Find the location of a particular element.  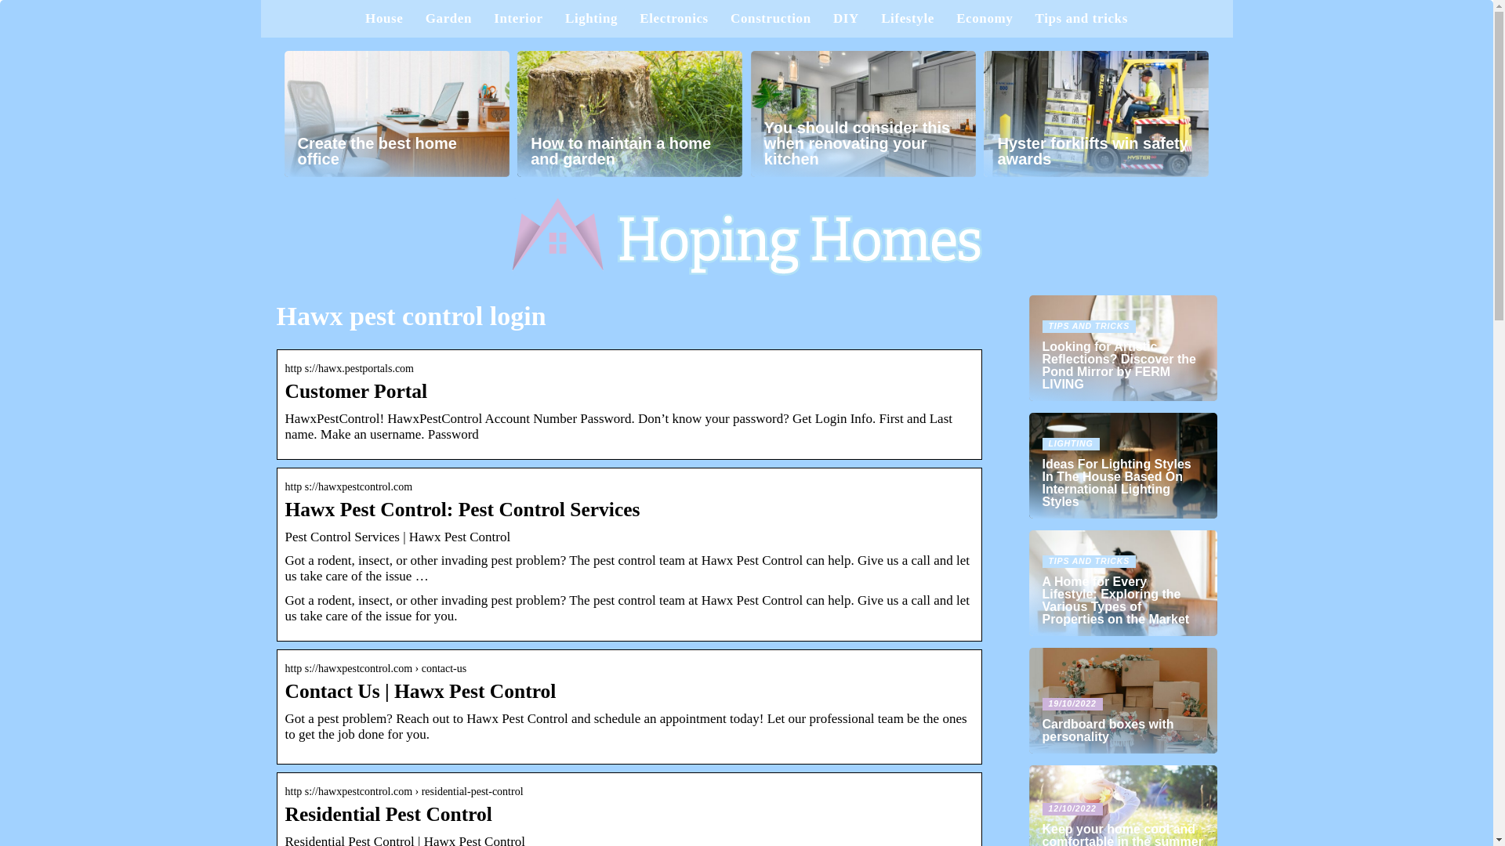

Create the best home office is located at coordinates (396, 113).